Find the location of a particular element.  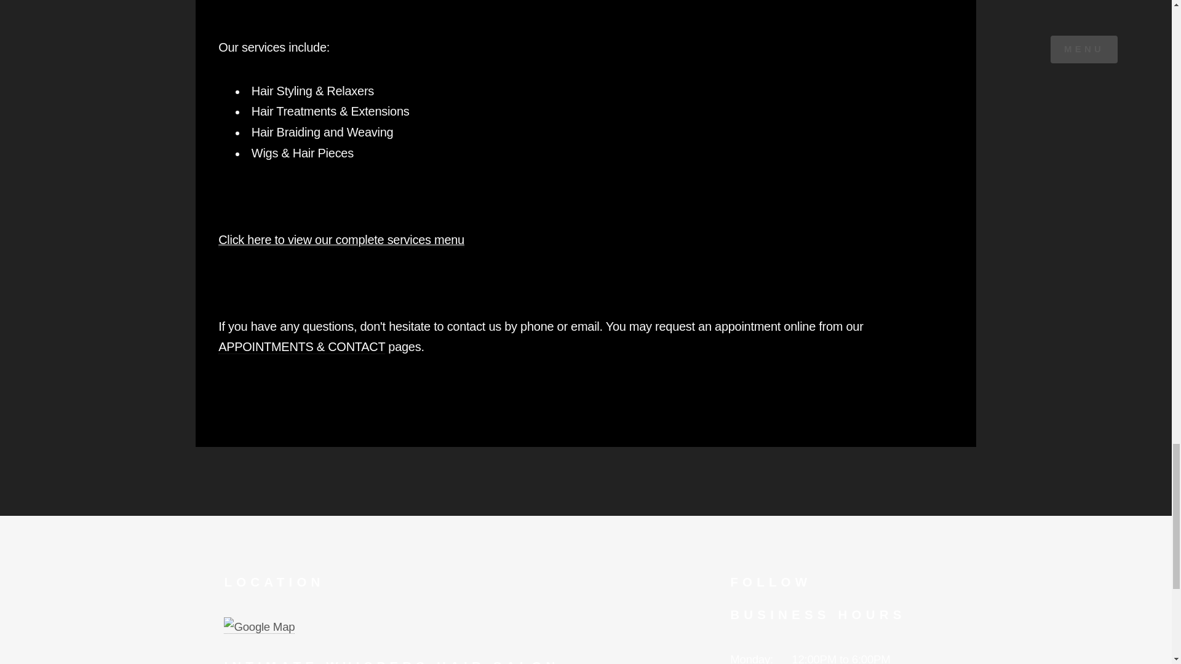

Click here to view our complete services menu is located at coordinates (341, 240).